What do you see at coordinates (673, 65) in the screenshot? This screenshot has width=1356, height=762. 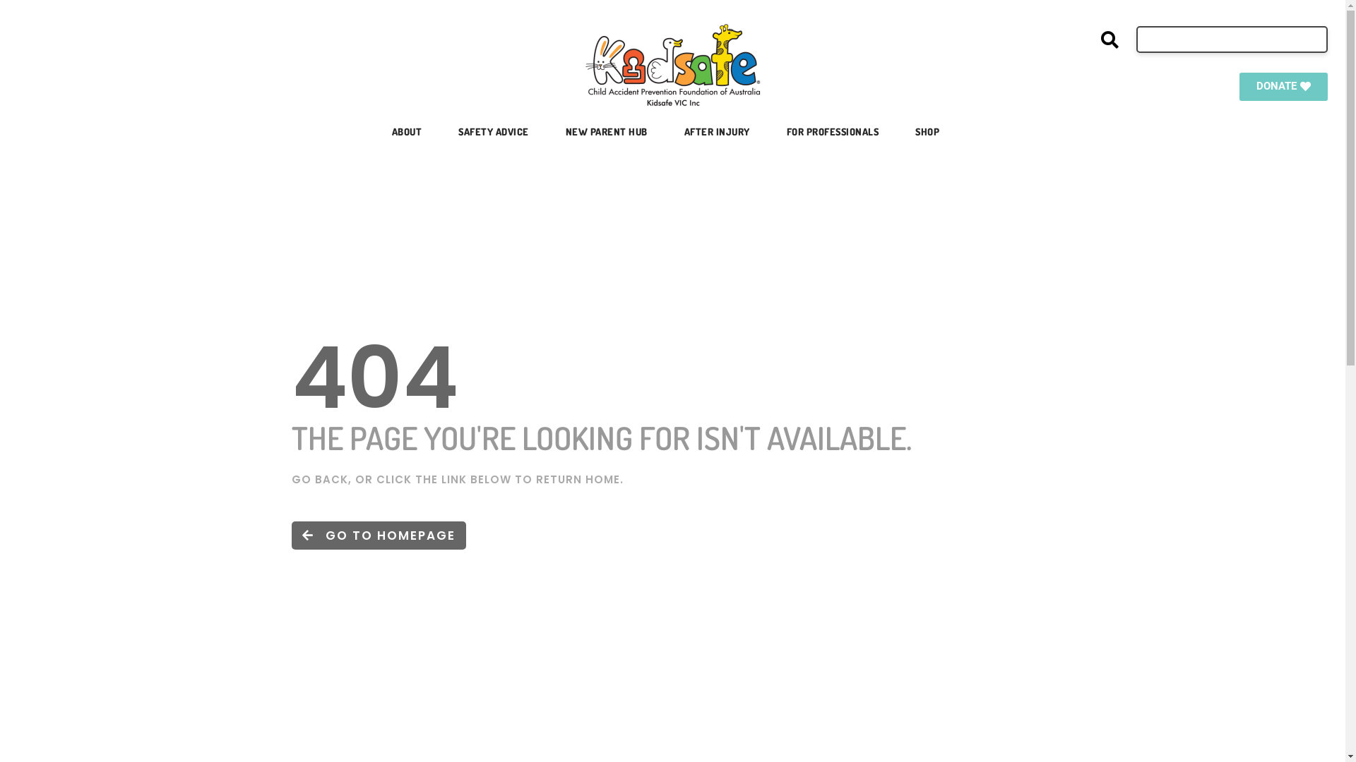 I see `Kidsafe VIC_WEB200PX` at bounding box center [673, 65].